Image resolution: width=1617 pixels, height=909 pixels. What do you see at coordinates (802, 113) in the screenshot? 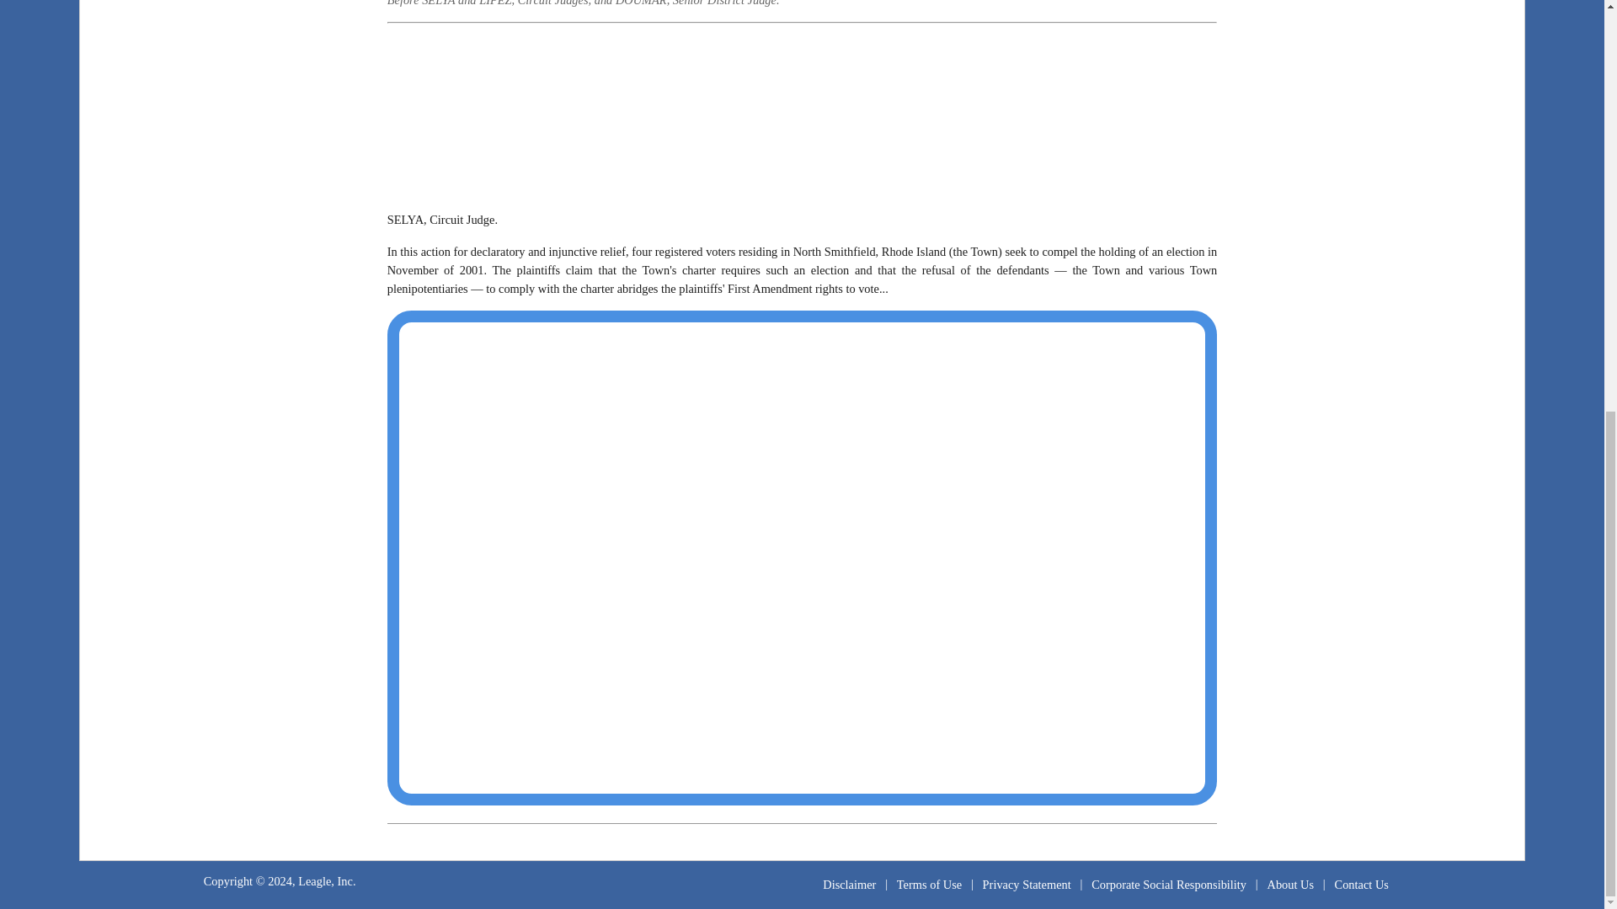
I see `Advertisement` at bounding box center [802, 113].